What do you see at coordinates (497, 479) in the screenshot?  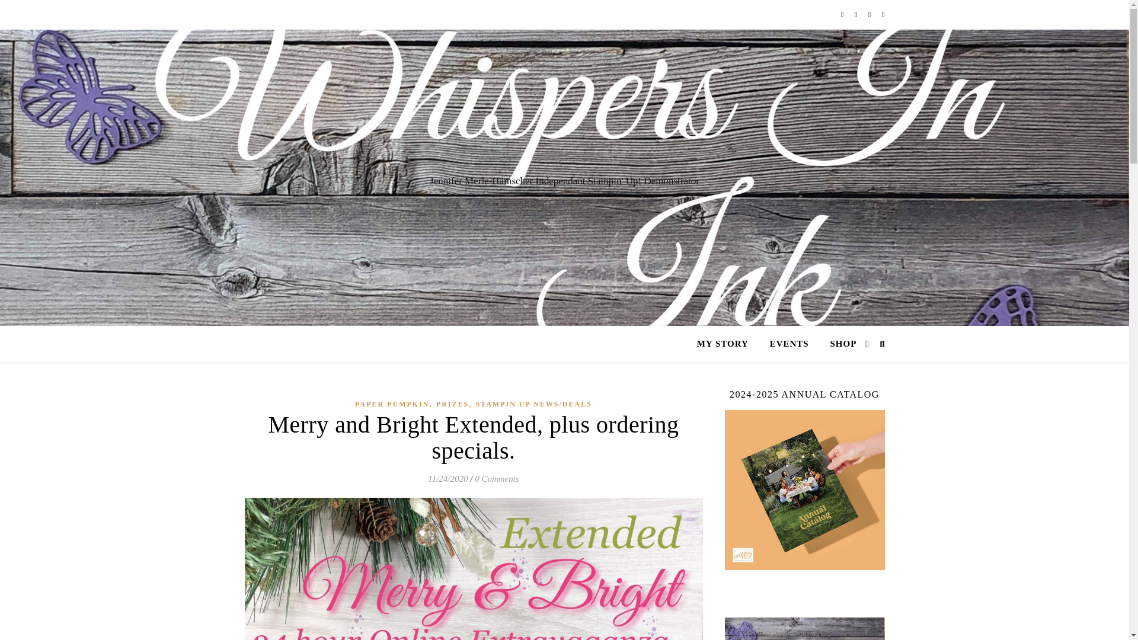 I see `0 Comments` at bounding box center [497, 479].